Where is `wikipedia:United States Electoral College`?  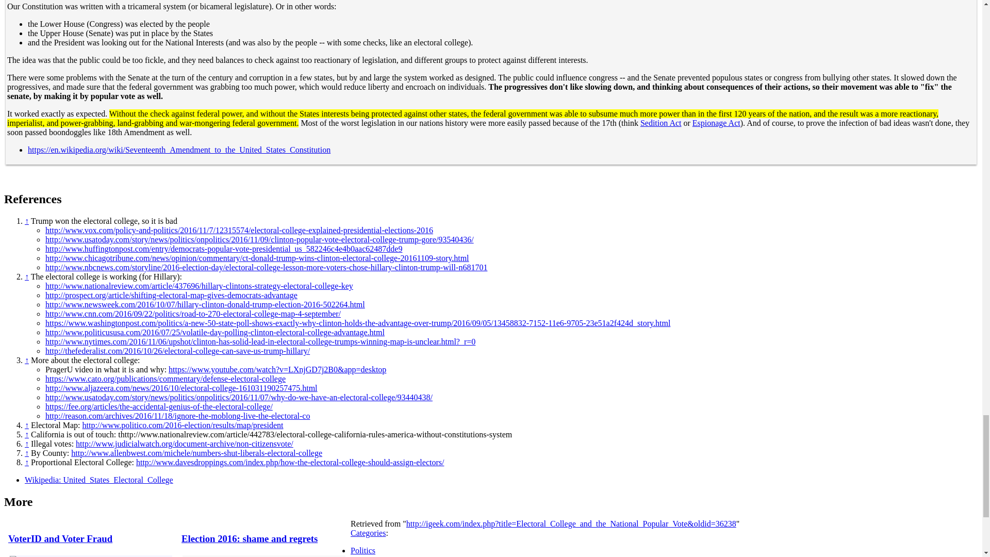 wikipedia:United States Electoral College is located at coordinates (99, 480).